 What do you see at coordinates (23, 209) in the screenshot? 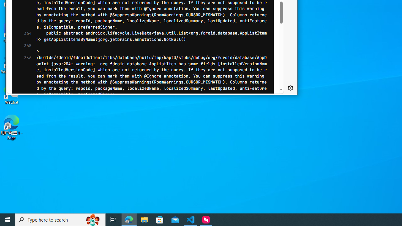
I see `445` at bounding box center [23, 209].